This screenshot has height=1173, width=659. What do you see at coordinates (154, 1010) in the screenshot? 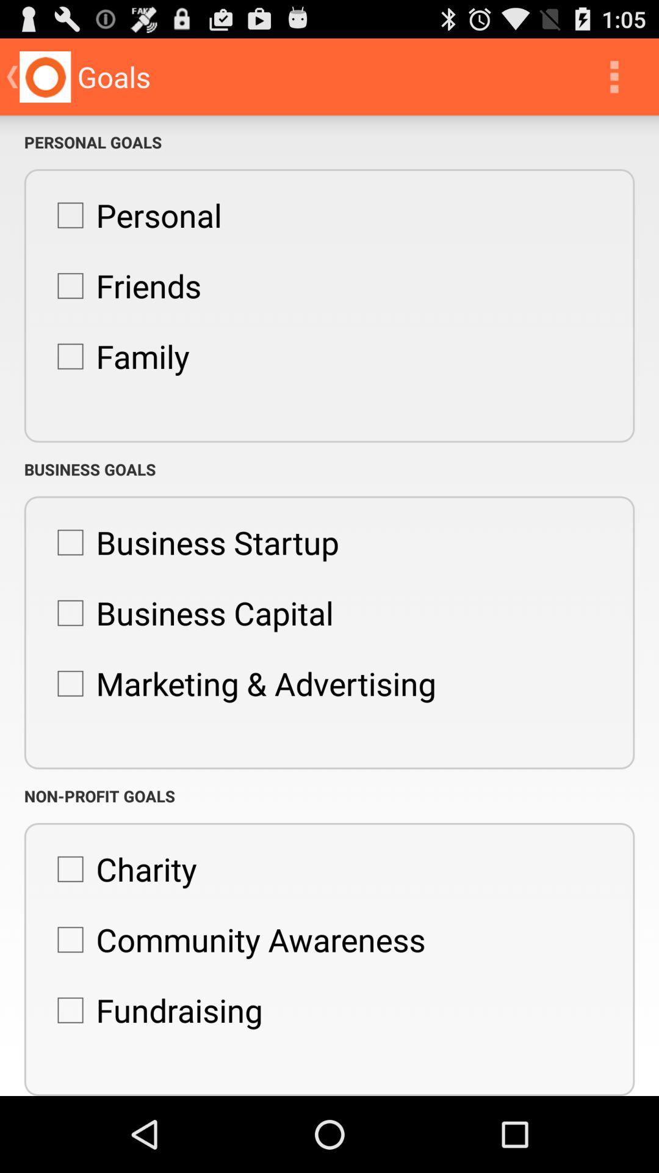
I see `tap the fundraising` at bounding box center [154, 1010].